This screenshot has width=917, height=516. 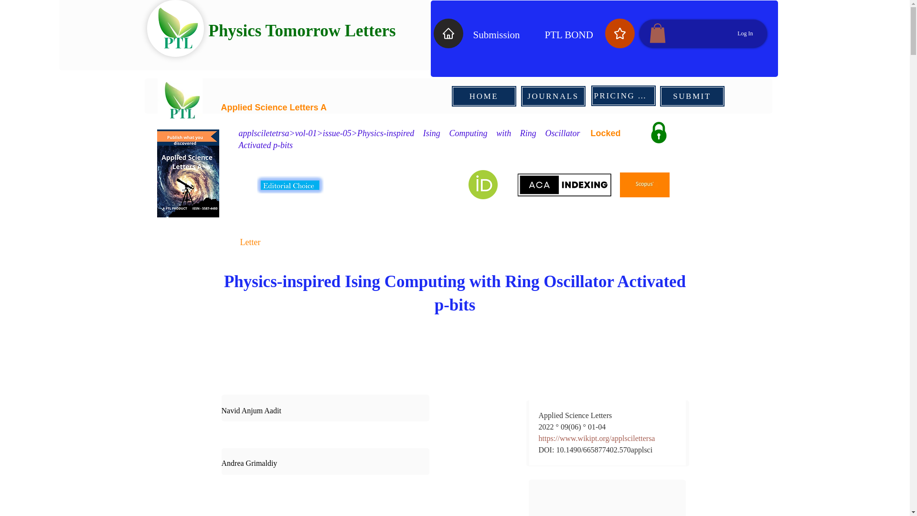 I want to click on Applied Science Letters A, so click(x=273, y=107).